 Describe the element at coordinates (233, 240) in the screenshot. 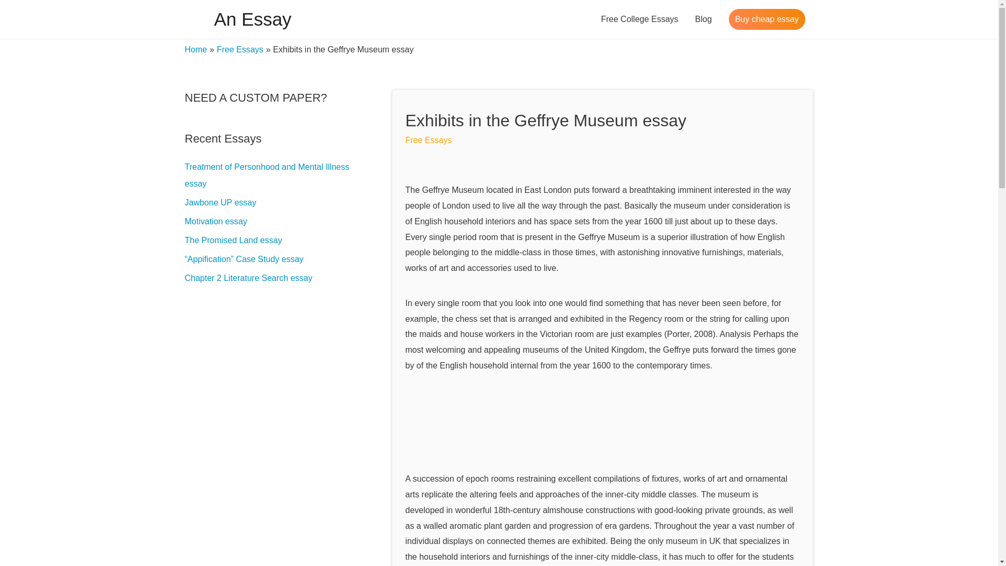

I see `The Promised Land essay` at that location.